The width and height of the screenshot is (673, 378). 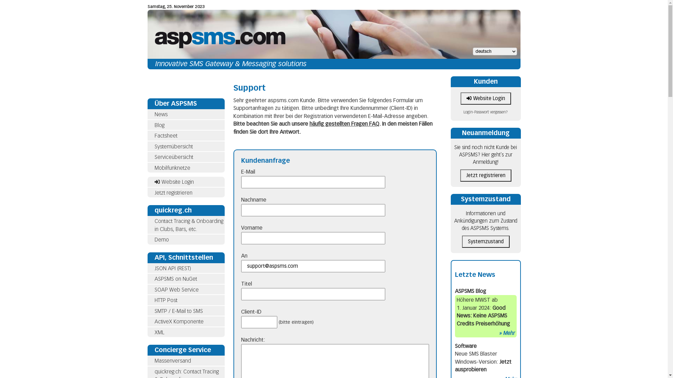 I want to click on Systemzustand, so click(x=486, y=241).